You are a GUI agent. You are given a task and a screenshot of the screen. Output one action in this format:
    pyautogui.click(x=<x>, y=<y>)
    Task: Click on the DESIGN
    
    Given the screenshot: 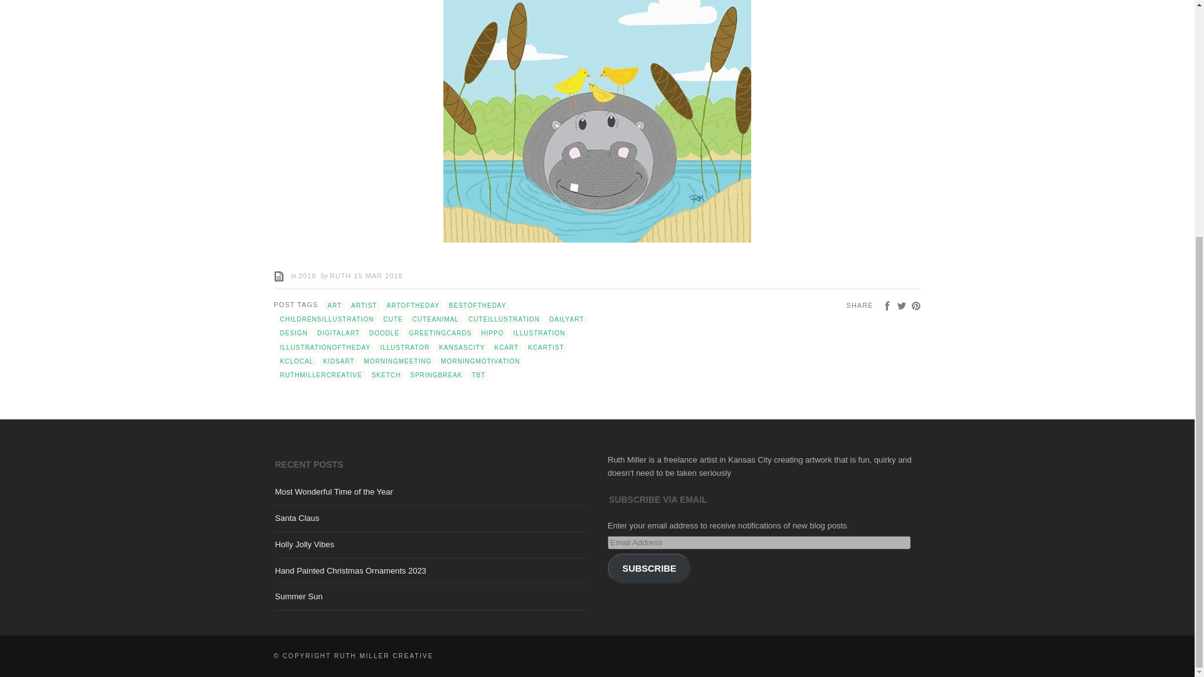 What is the action you would take?
    pyautogui.click(x=293, y=333)
    